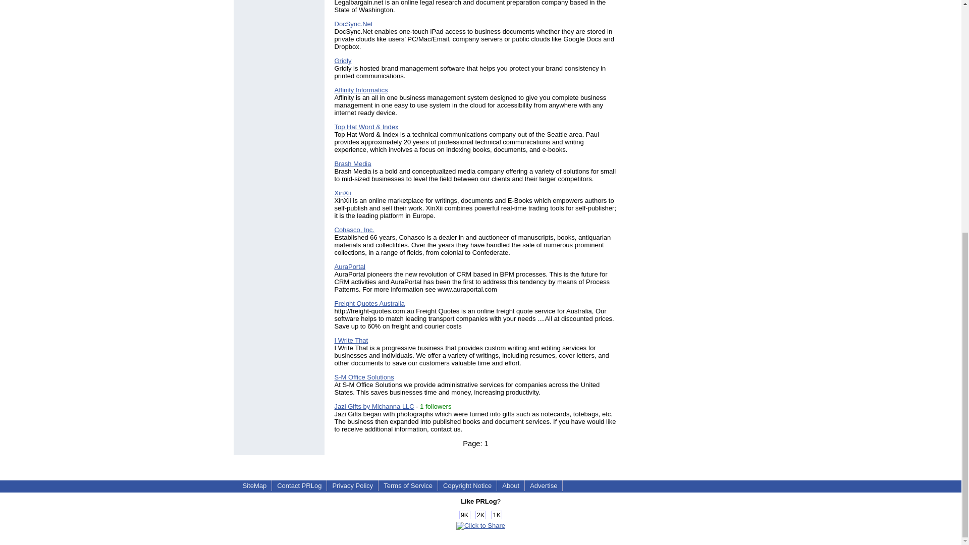  I want to click on Jazi Gifts by Michanna LLC, so click(373, 407).